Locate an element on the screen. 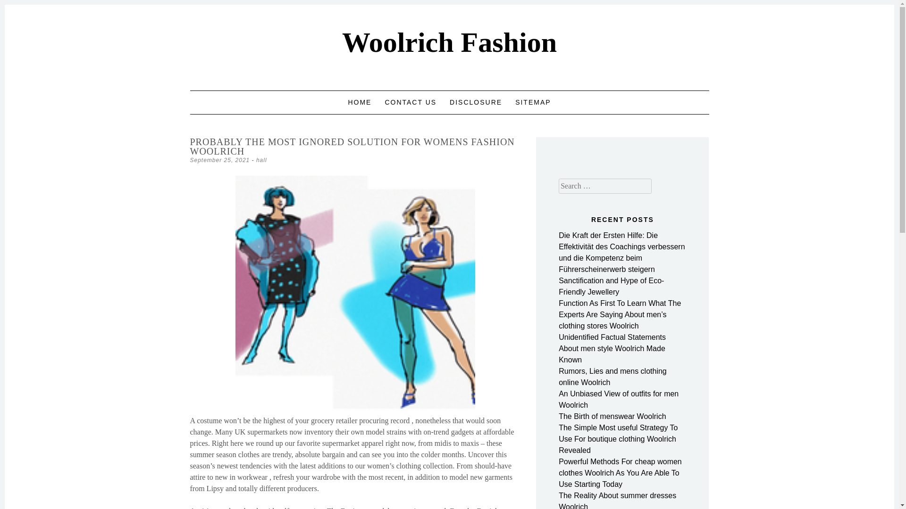 This screenshot has width=906, height=509. HOME is located at coordinates (360, 102).